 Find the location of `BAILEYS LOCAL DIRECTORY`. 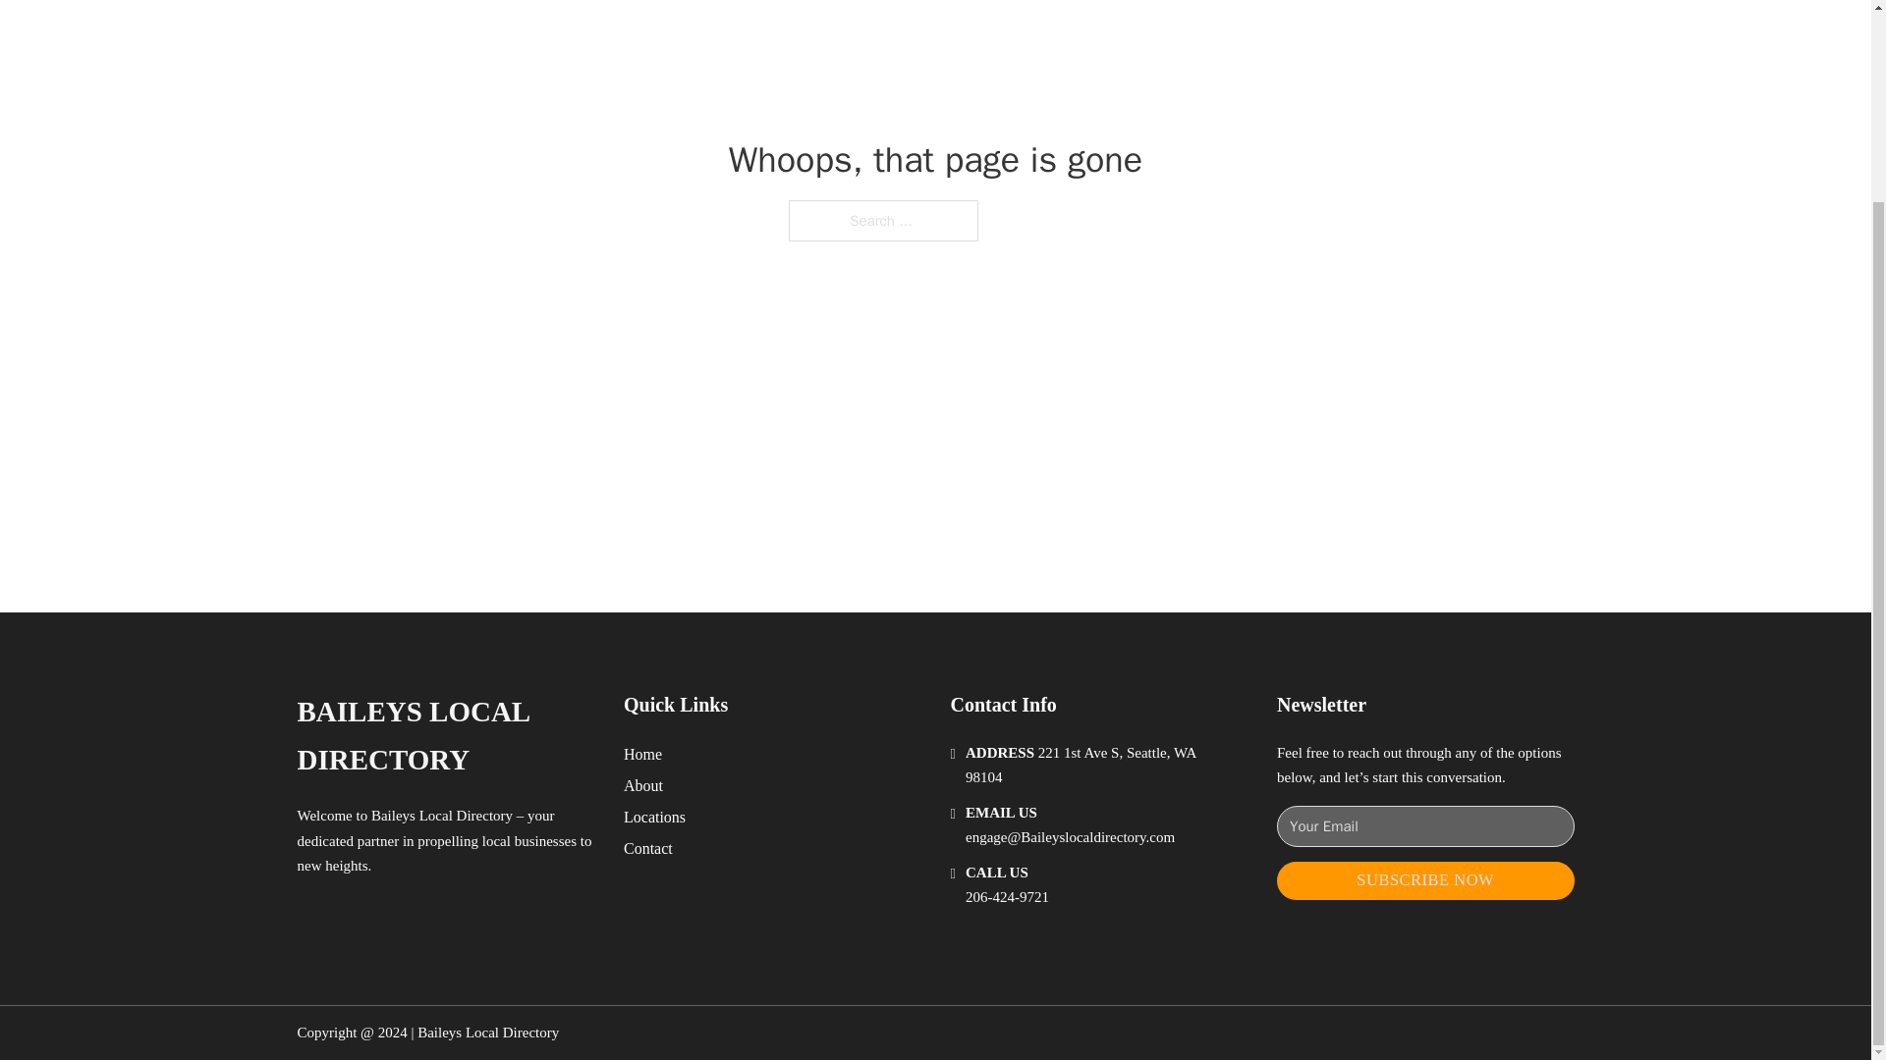

BAILEYS LOCAL DIRECTORY is located at coordinates (444, 736).